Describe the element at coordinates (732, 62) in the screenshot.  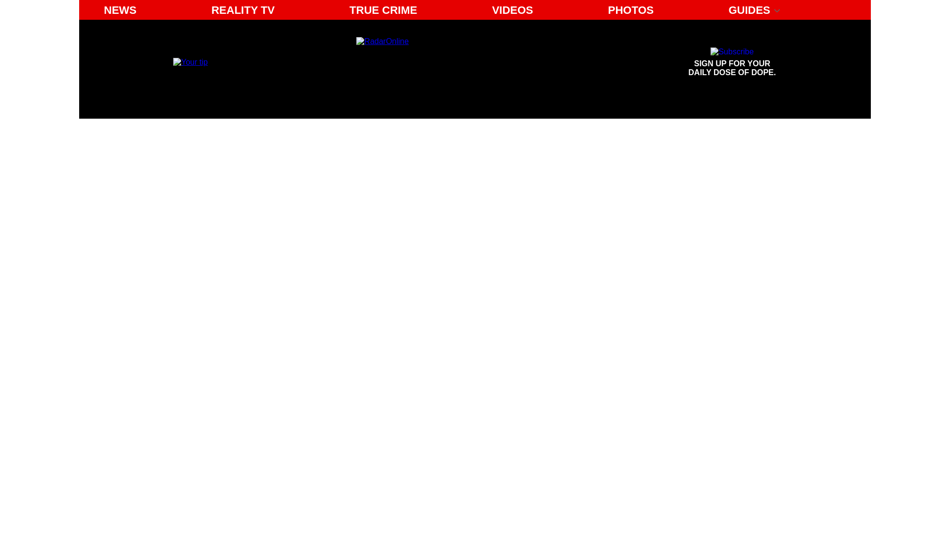
I see `Email us your tip` at that location.